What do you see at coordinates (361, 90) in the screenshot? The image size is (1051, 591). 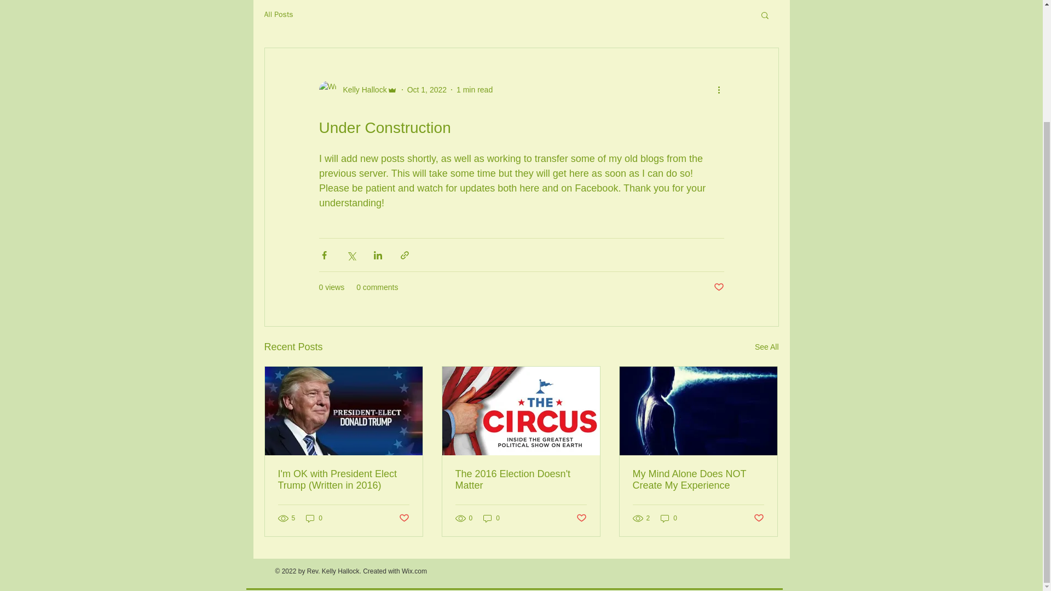 I see `Kelly Hallock` at bounding box center [361, 90].